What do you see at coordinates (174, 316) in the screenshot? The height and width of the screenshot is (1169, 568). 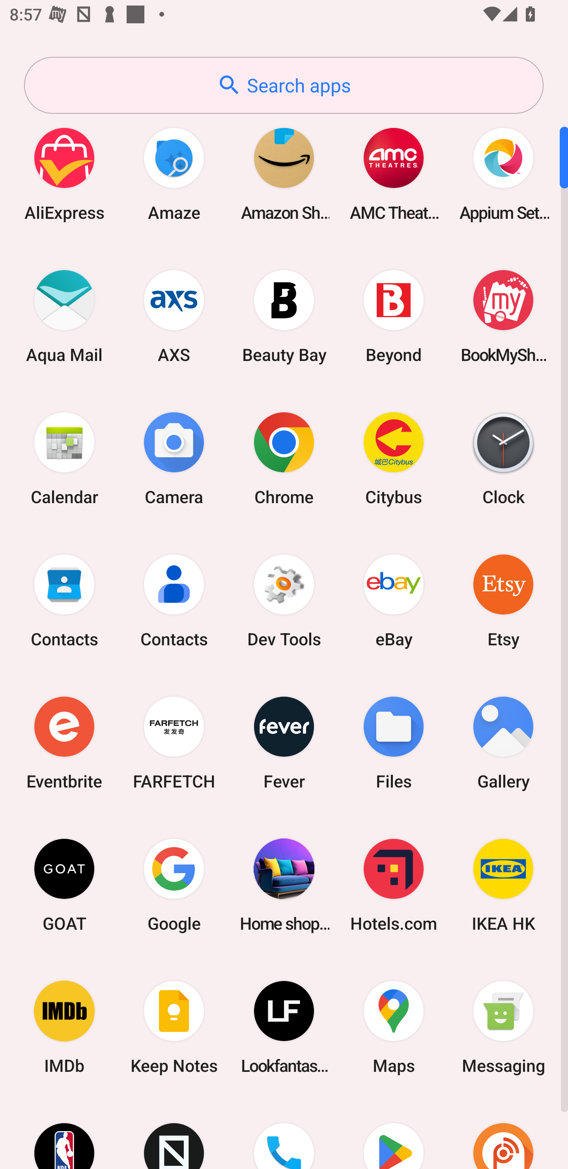 I see `AXS` at bounding box center [174, 316].